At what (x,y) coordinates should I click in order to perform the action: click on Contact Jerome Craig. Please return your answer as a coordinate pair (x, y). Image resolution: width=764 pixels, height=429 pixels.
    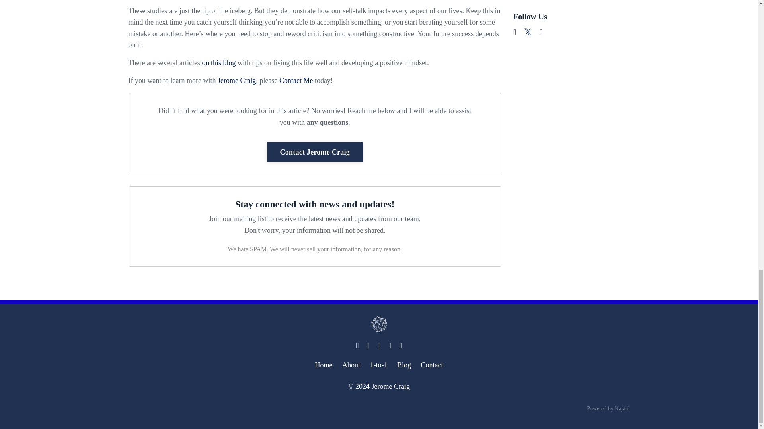
    Looking at the image, I should click on (314, 152).